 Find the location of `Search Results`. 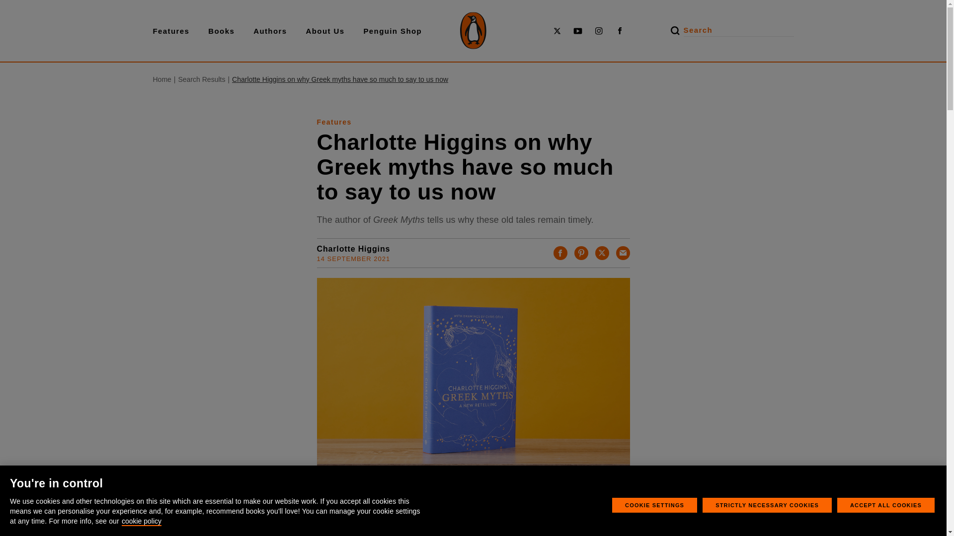

Search Results is located at coordinates (201, 79).